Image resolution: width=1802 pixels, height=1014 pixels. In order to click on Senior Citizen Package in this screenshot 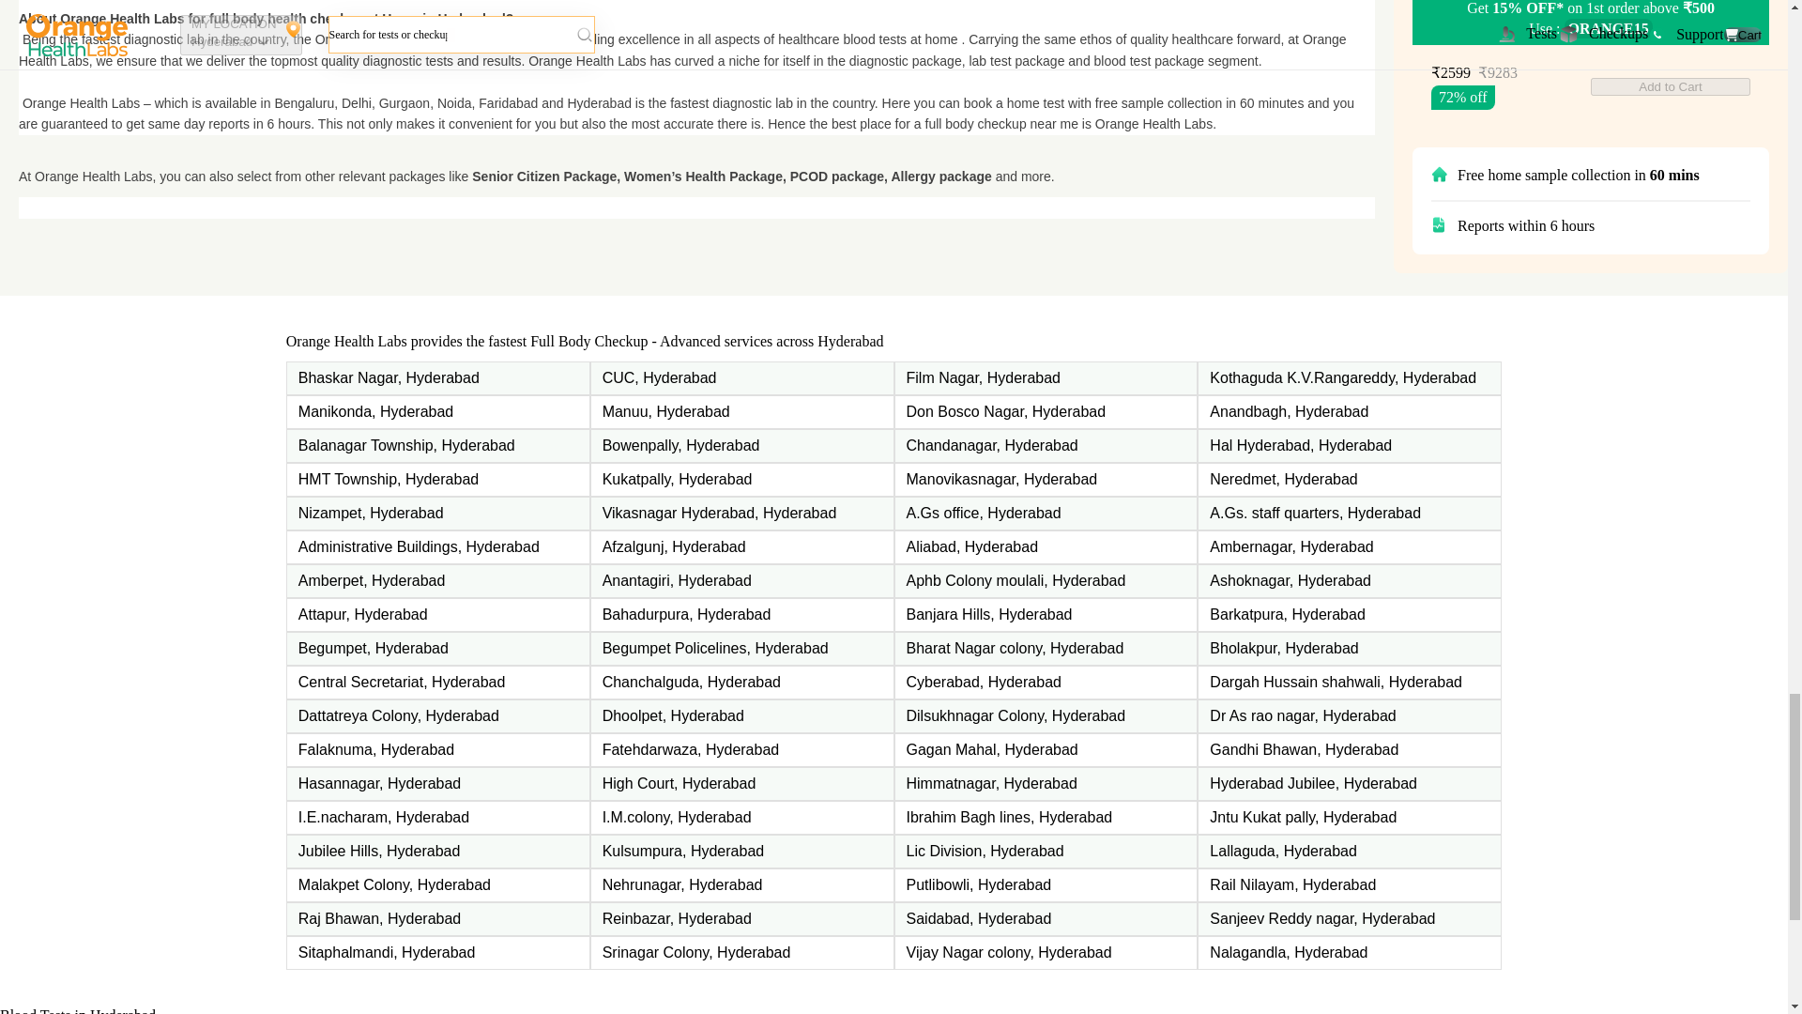, I will do `click(544, 177)`.